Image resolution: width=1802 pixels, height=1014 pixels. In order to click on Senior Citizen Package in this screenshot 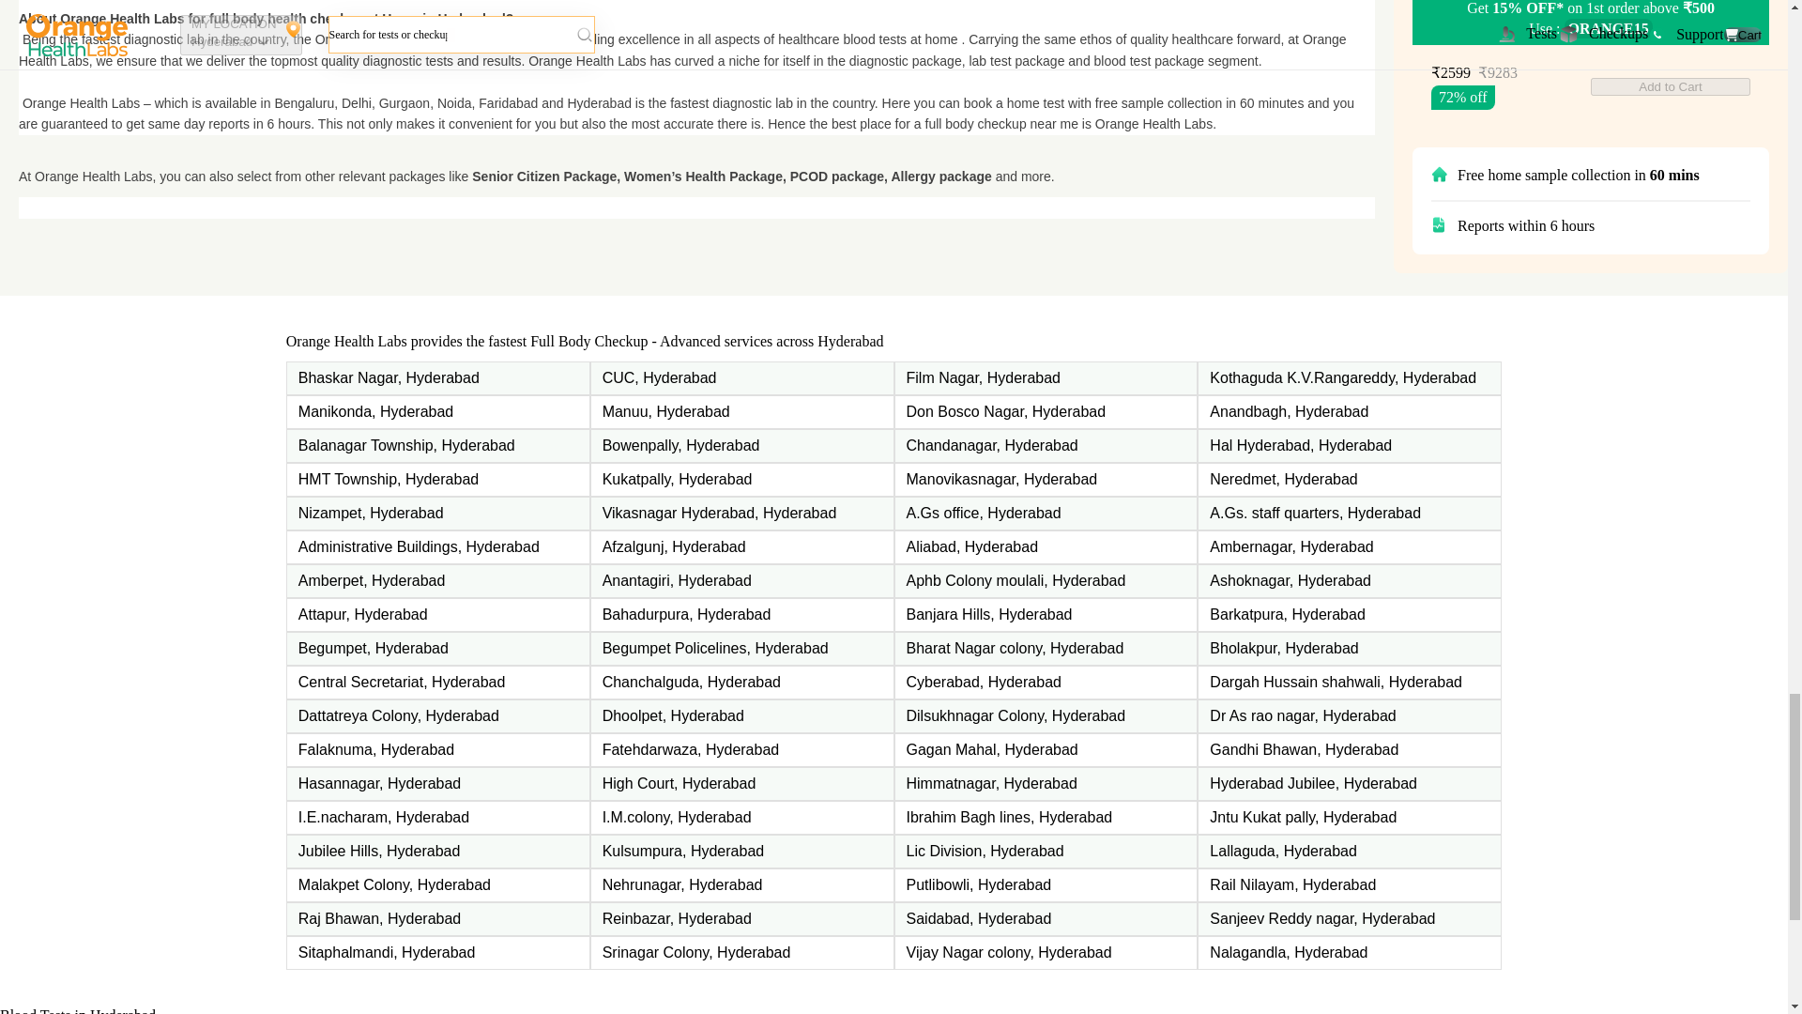, I will do `click(544, 177)`.